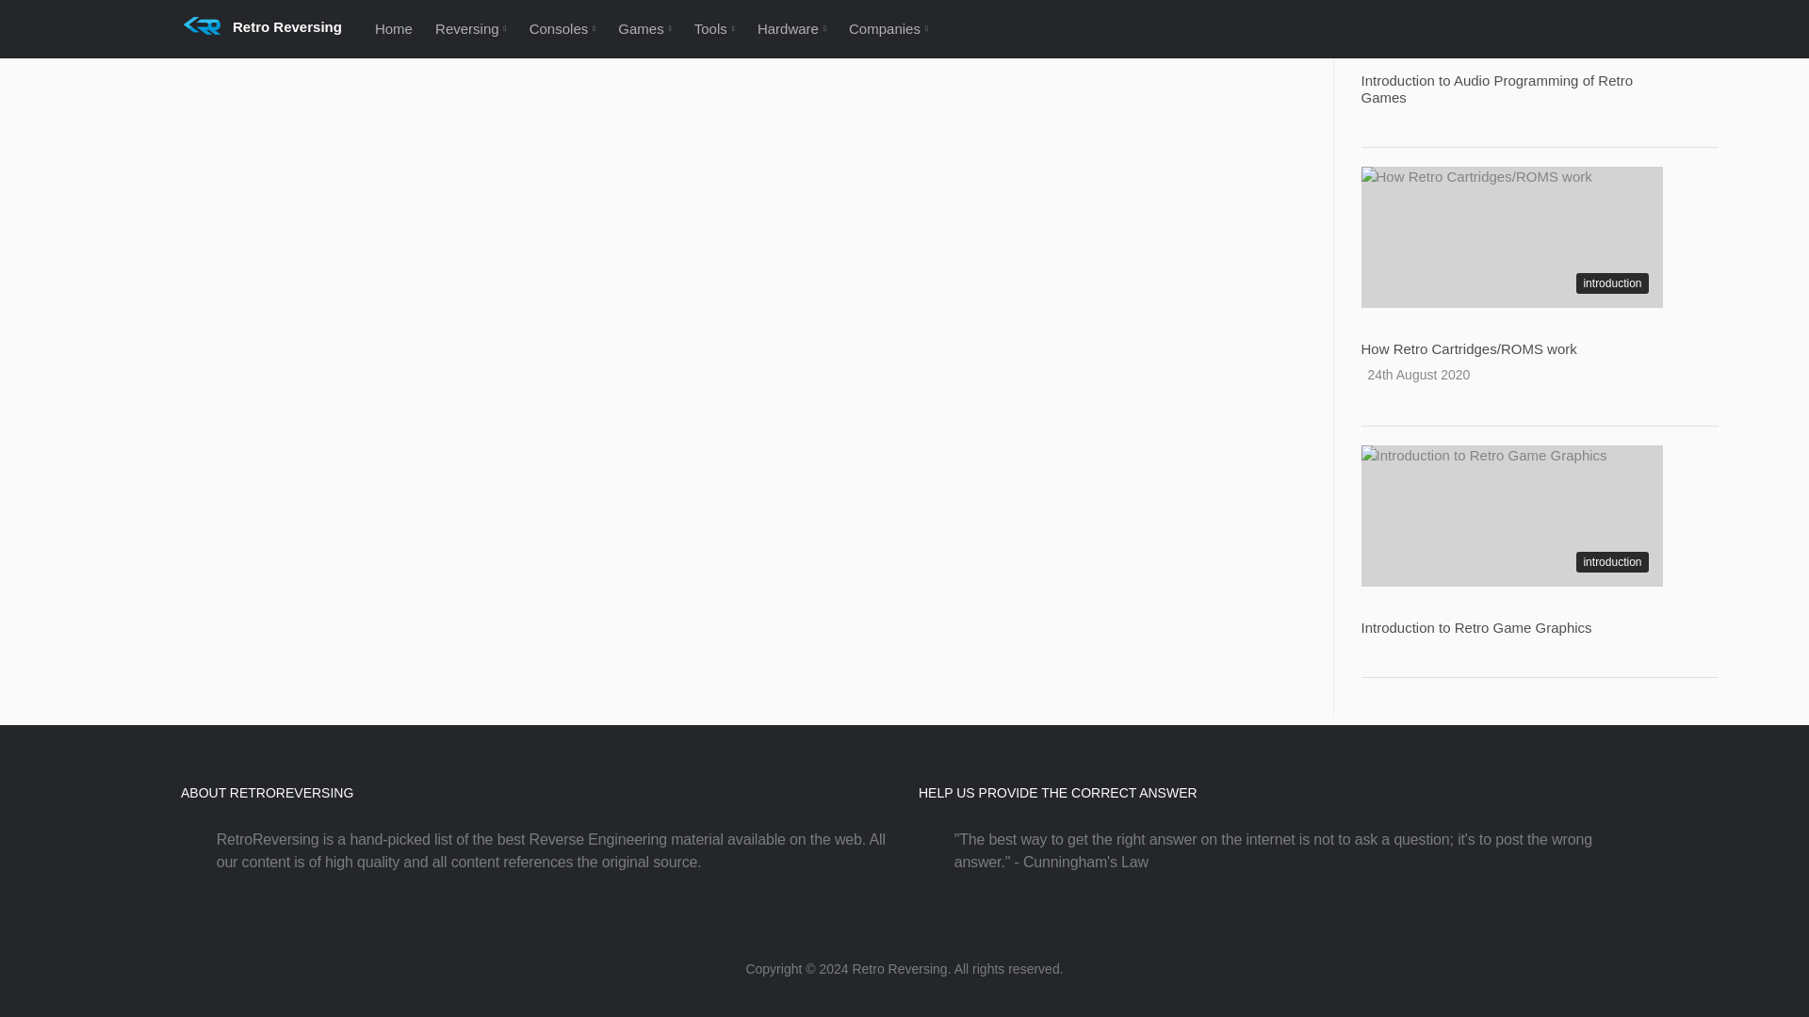  What do you see at coordinates (904, 933) in the screenshot?
I see `youtube` at bounding box center [904, 933].